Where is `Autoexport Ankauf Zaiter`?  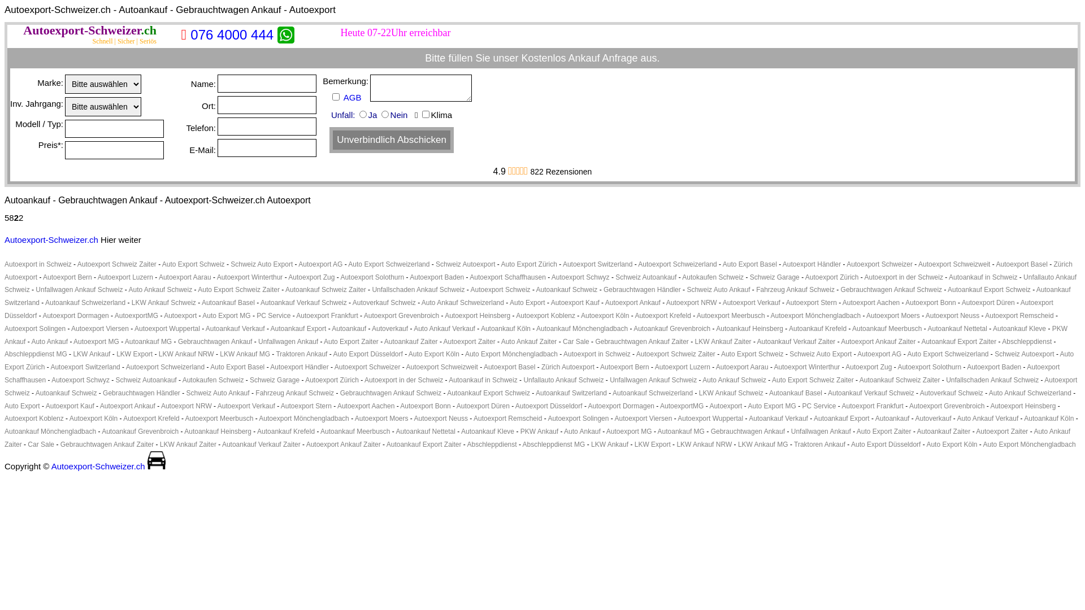 Autoexport Ankauf Zaiter is located at coordinates (344, 445).